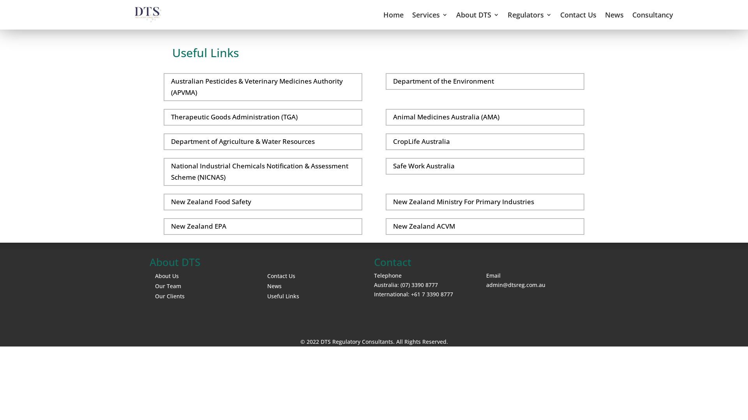 This screenshot has height=420, width=748. Describe the element at coordinates (614, 15) in the screenshot. I see `News` at that location.